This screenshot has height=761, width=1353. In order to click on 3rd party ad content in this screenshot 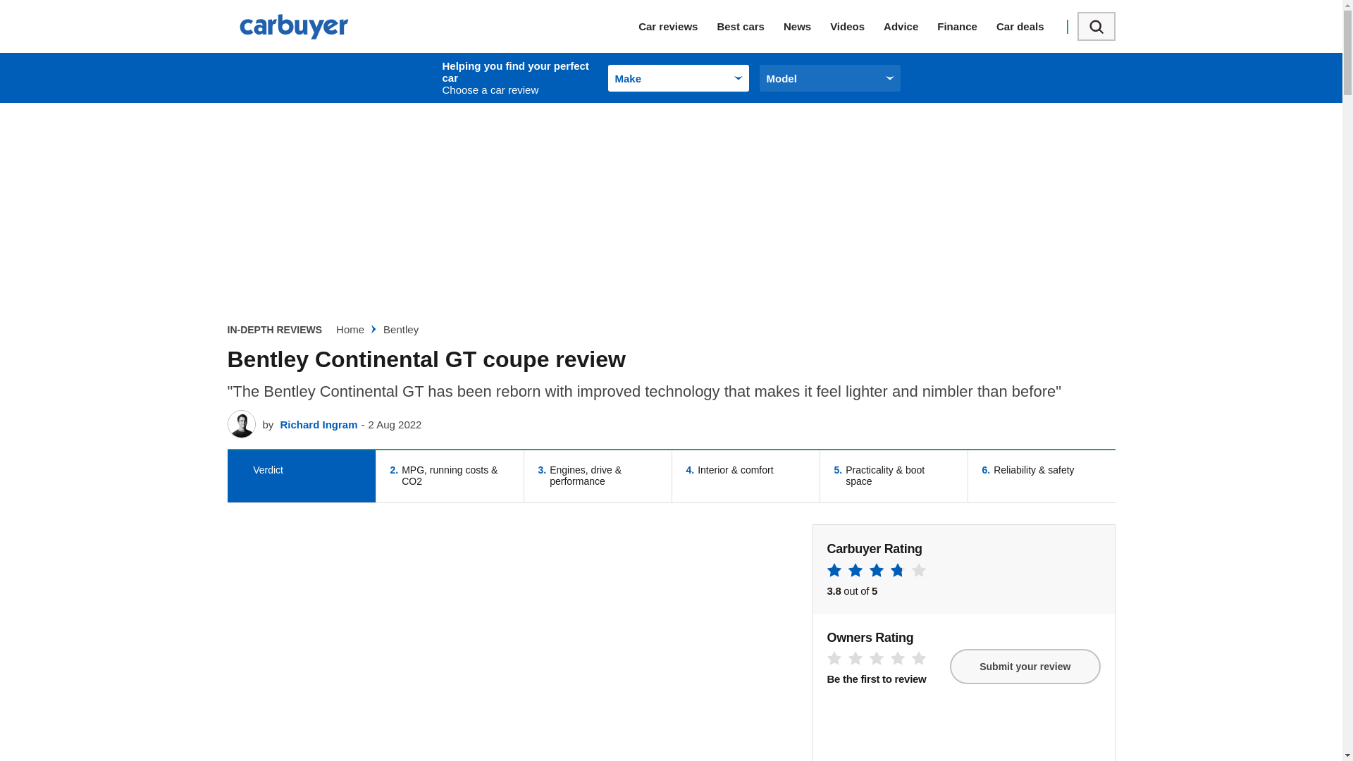, I will do `click(967, 26)`.